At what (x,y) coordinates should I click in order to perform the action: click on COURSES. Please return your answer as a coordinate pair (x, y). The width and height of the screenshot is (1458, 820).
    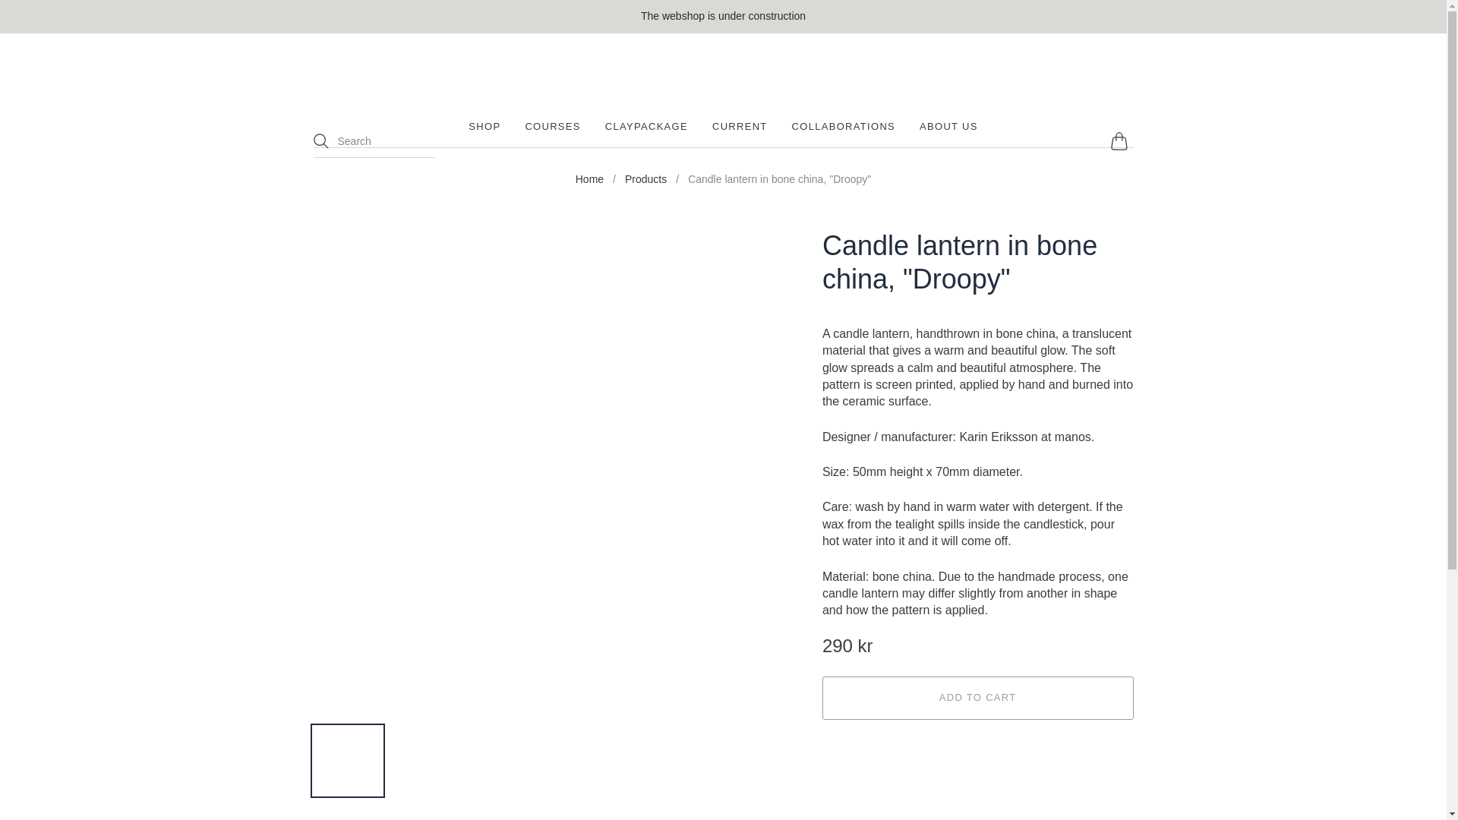
    Looking at the image, I should click on (553, 126).